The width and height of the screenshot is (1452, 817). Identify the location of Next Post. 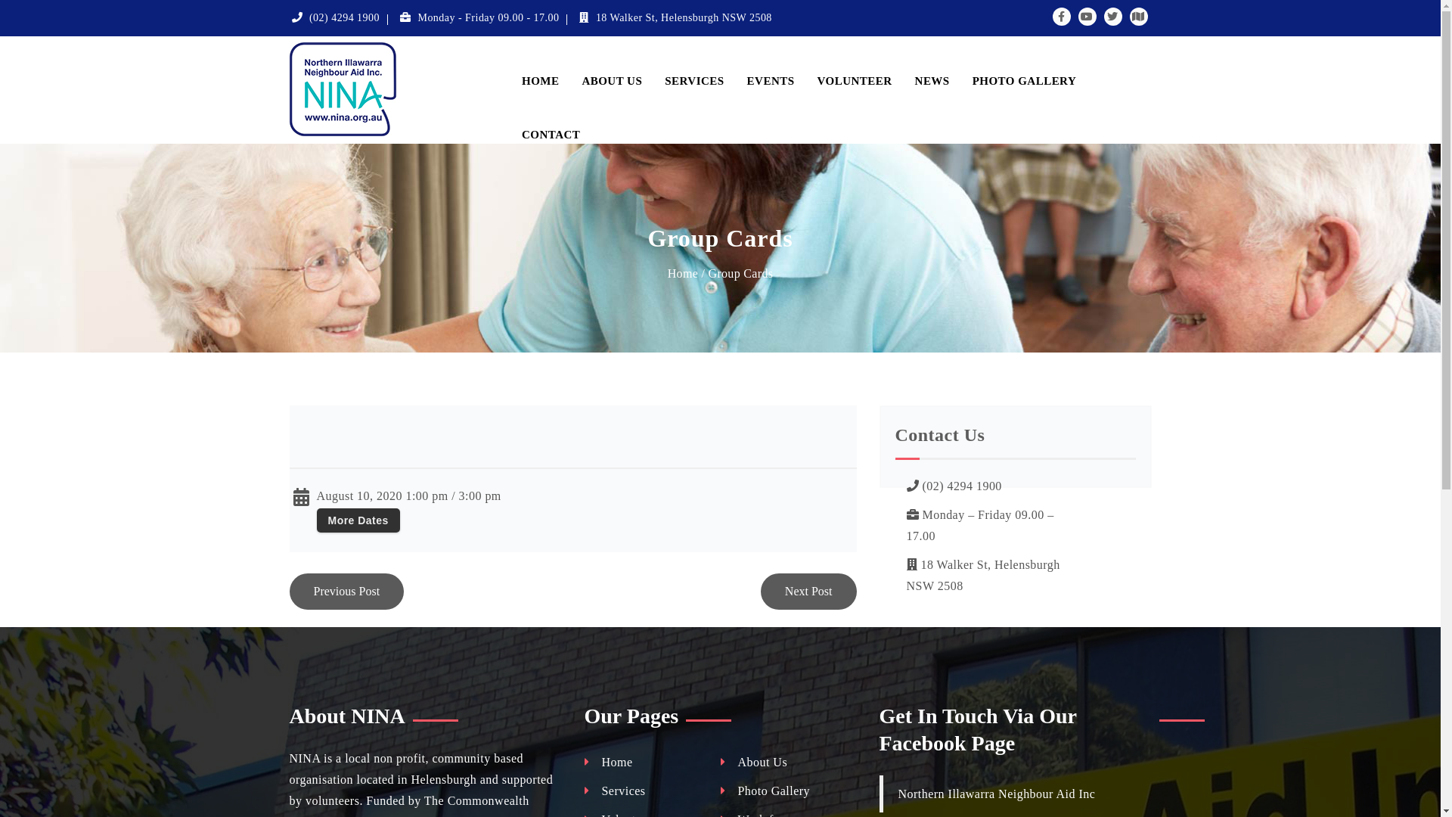
(809, 592).